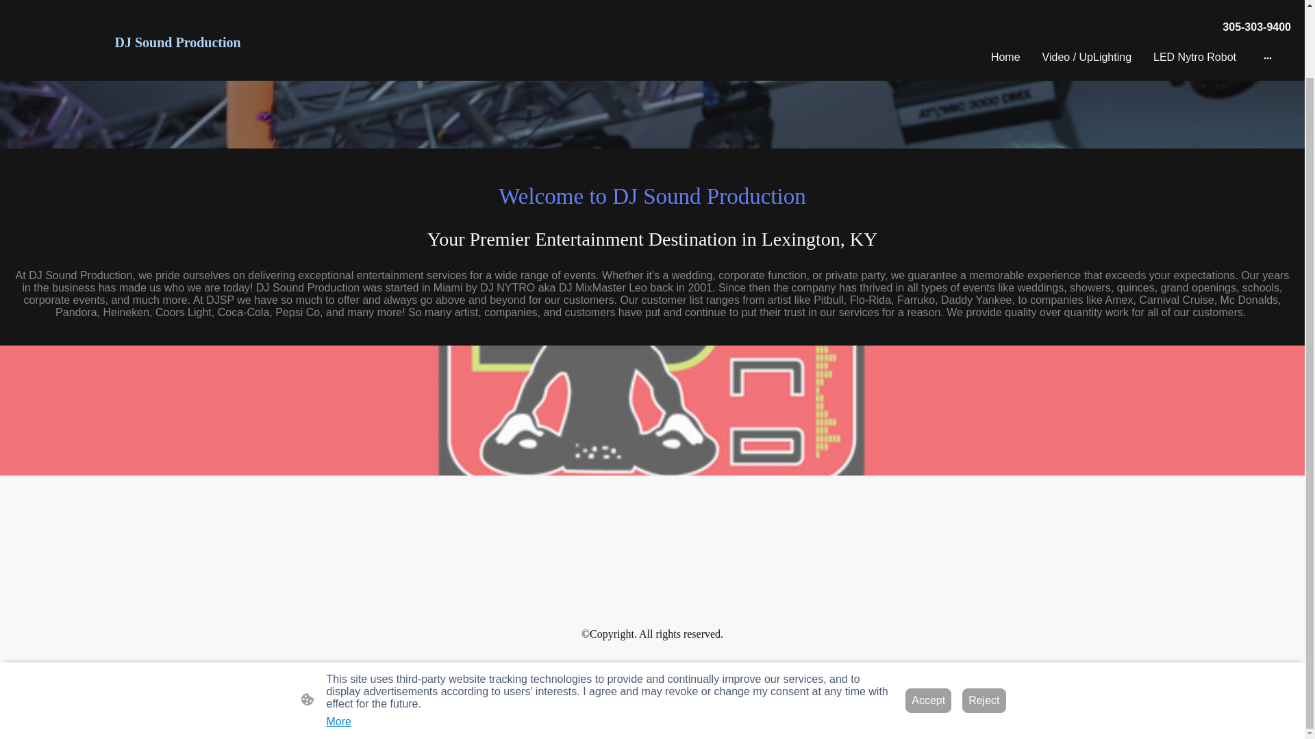 The width and height of the screenshot is (1315, 739). Describe the element at coordinates (338, 645) in the screenshot. I see `More` at that location.